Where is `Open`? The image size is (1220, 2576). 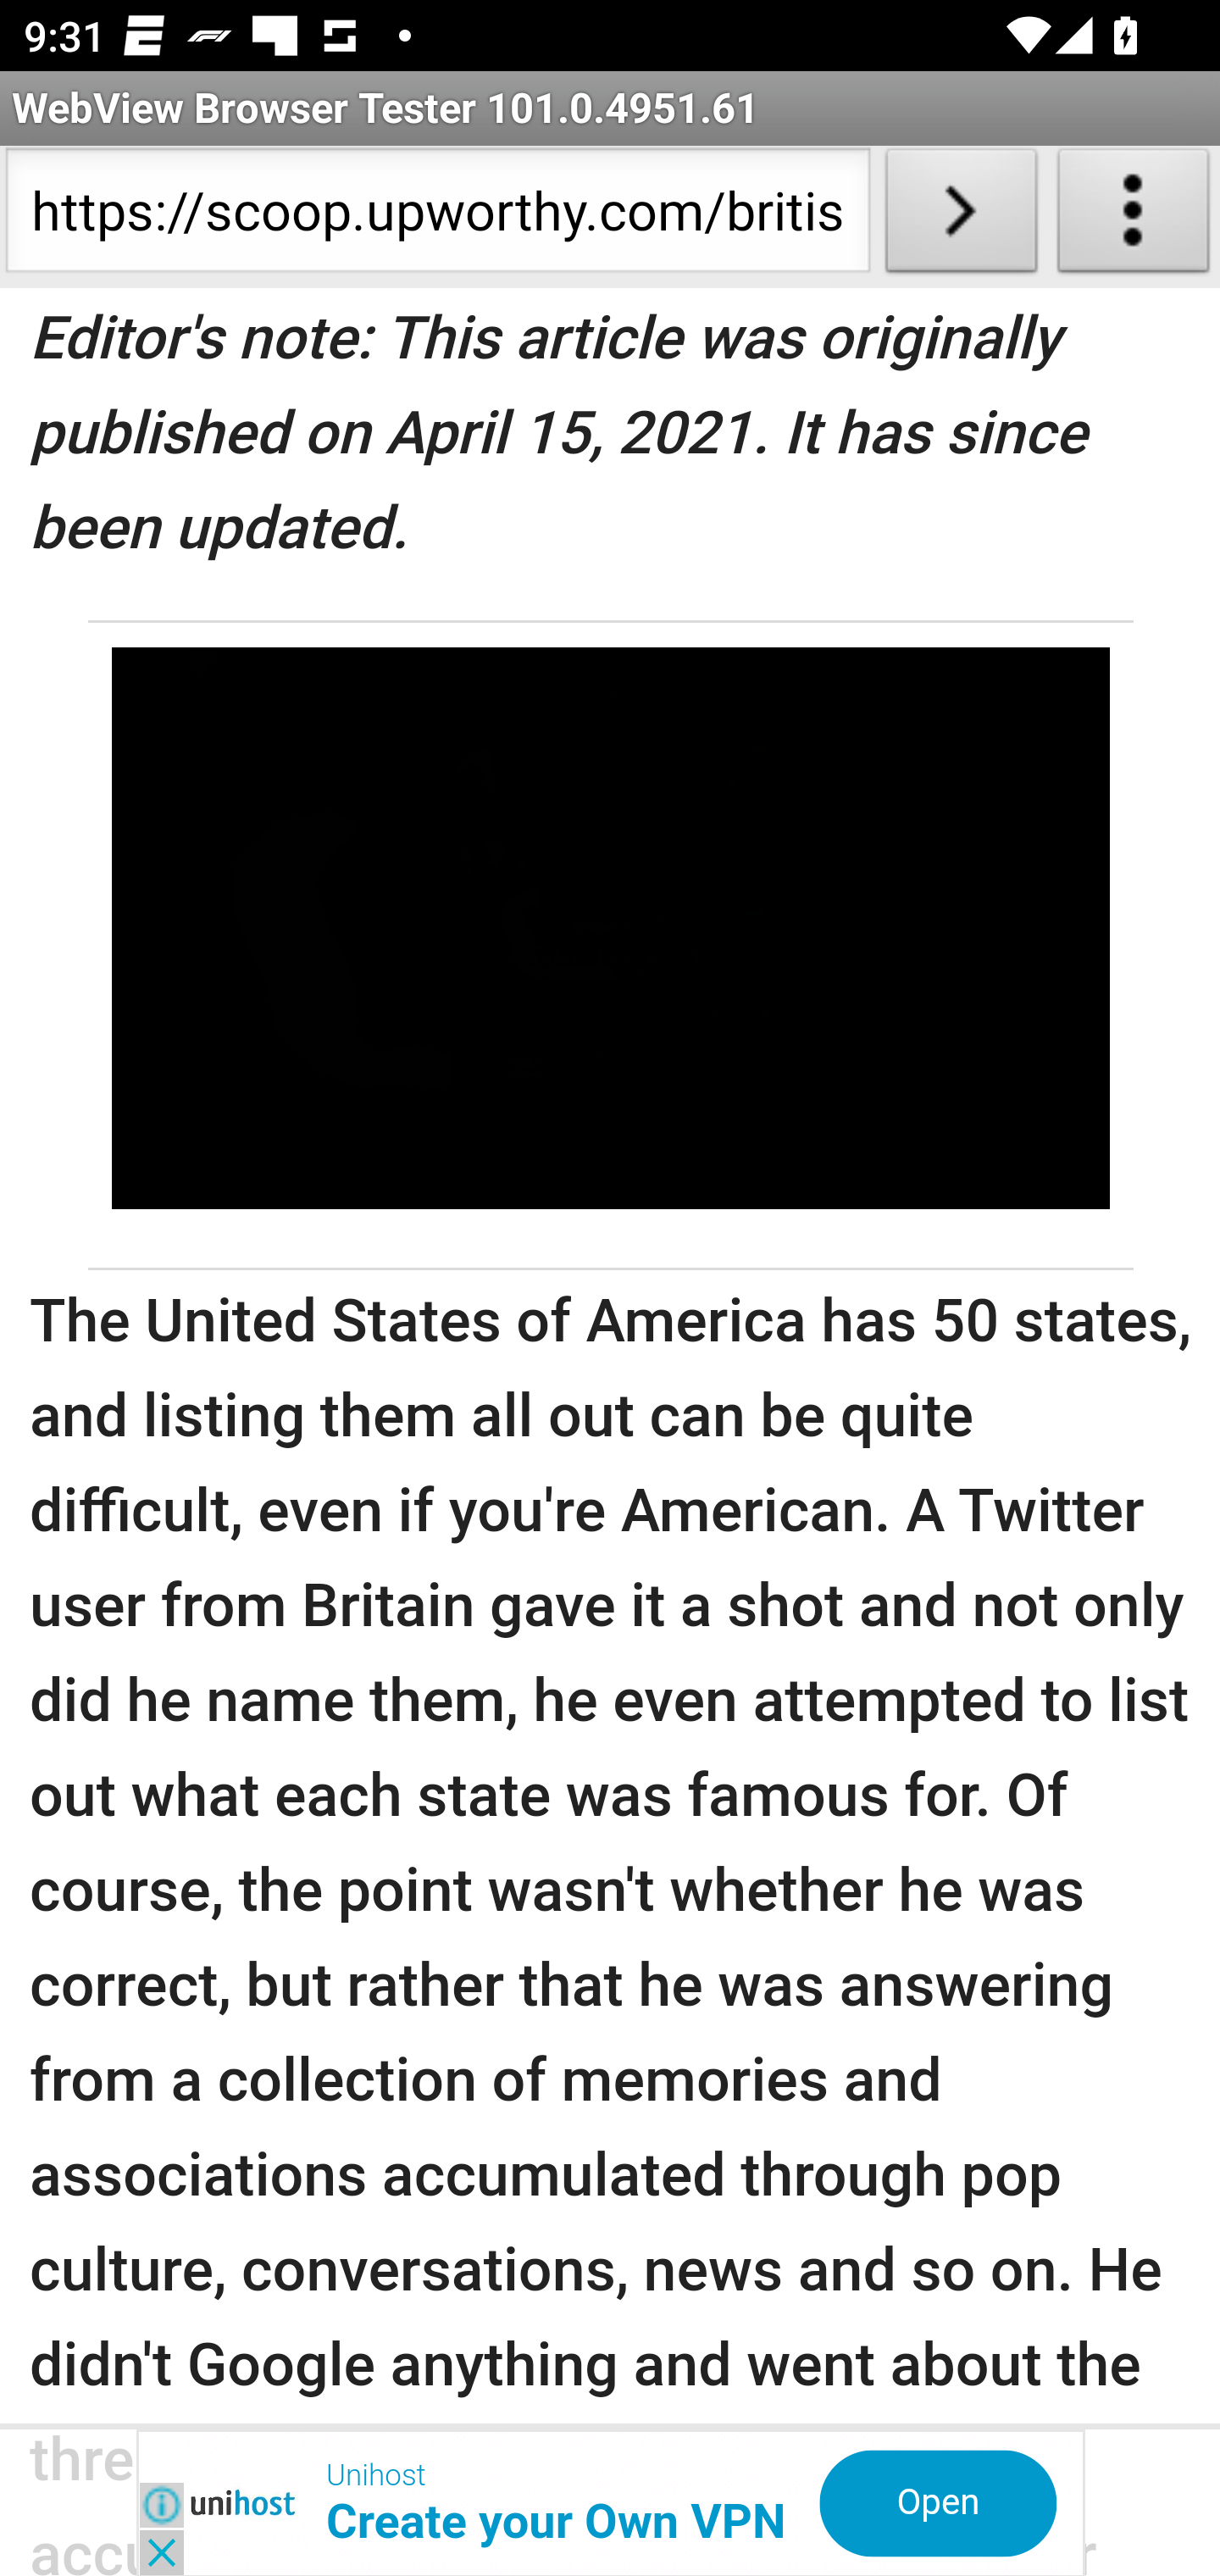
Open is located at coordinates (938, 2507).